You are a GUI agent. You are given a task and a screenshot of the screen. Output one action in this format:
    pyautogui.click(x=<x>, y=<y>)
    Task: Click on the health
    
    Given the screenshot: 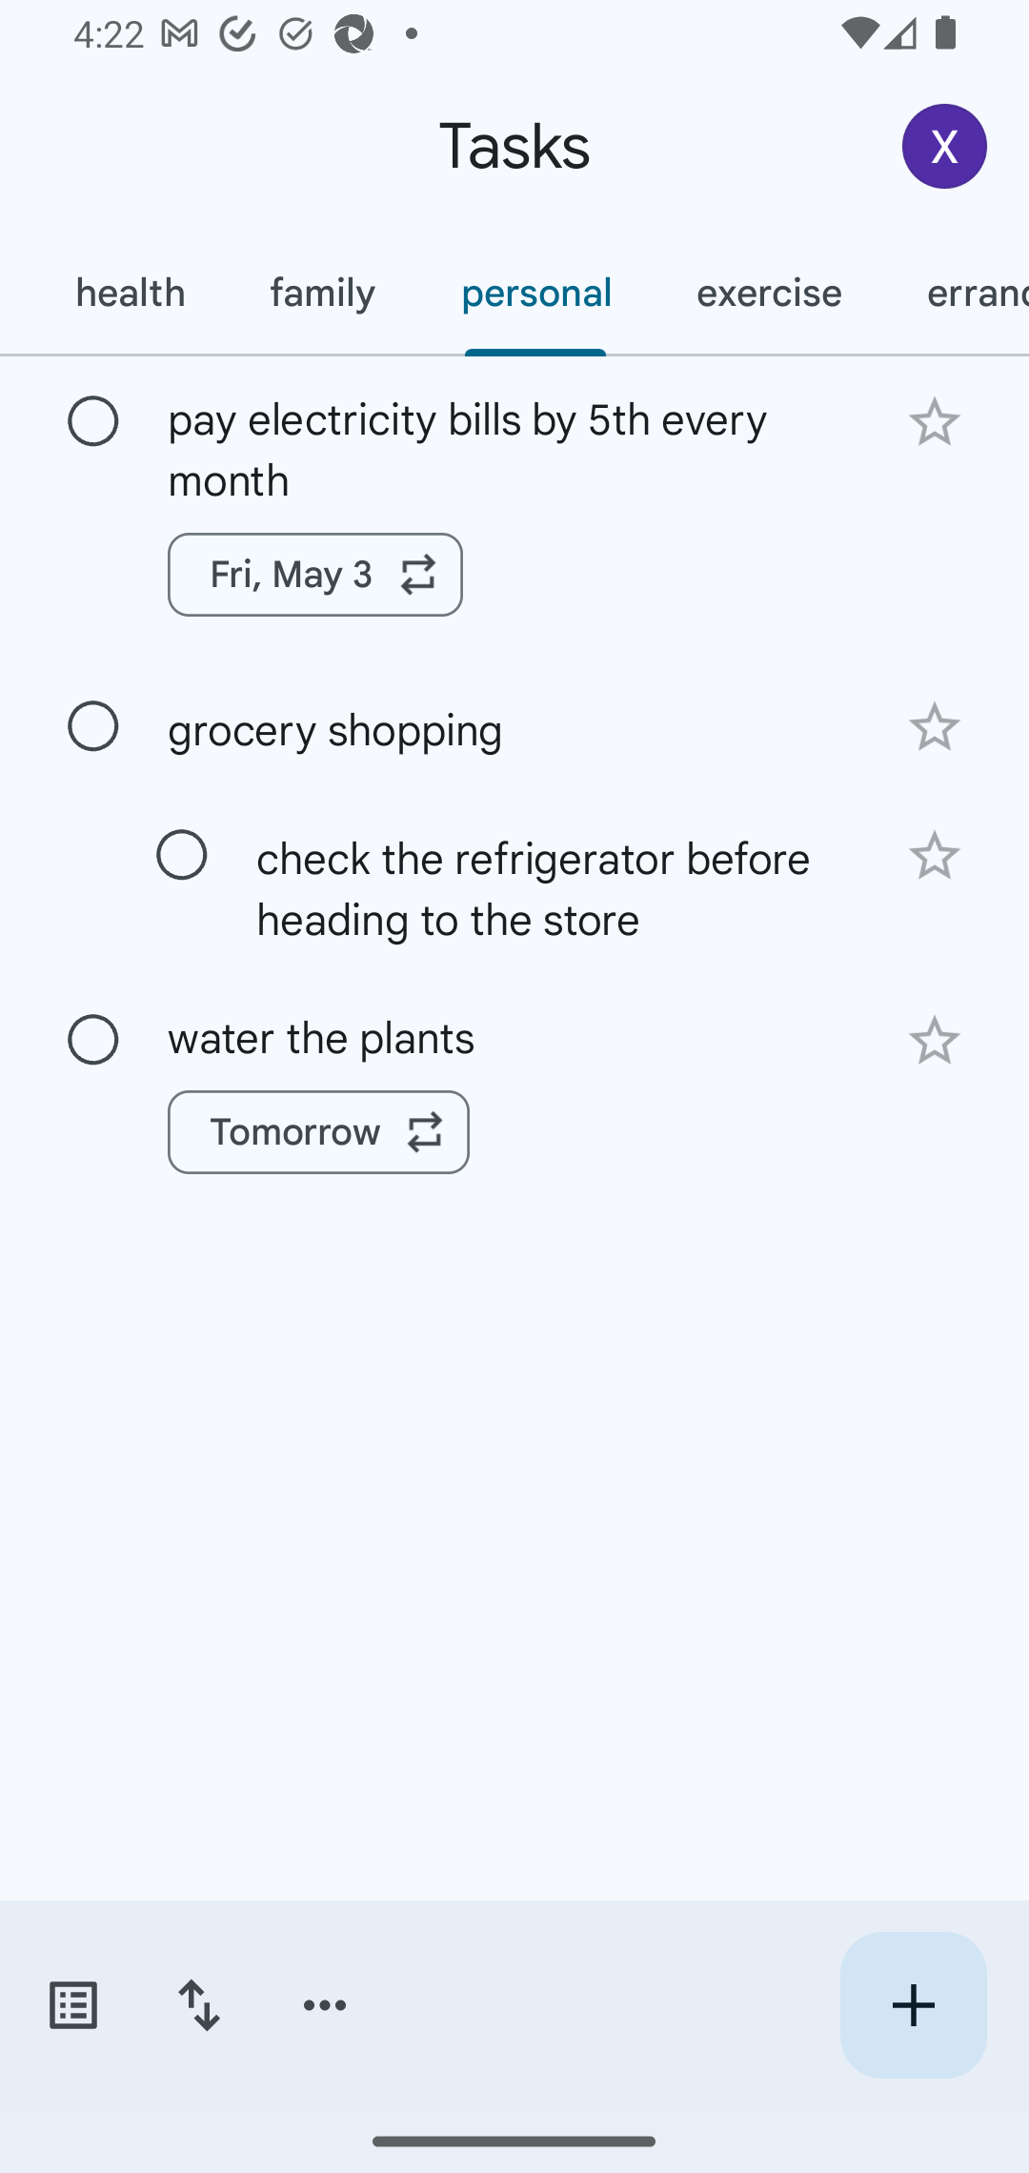 What is the action you would take?
    pyautogui.click(x=129, y=293)
    